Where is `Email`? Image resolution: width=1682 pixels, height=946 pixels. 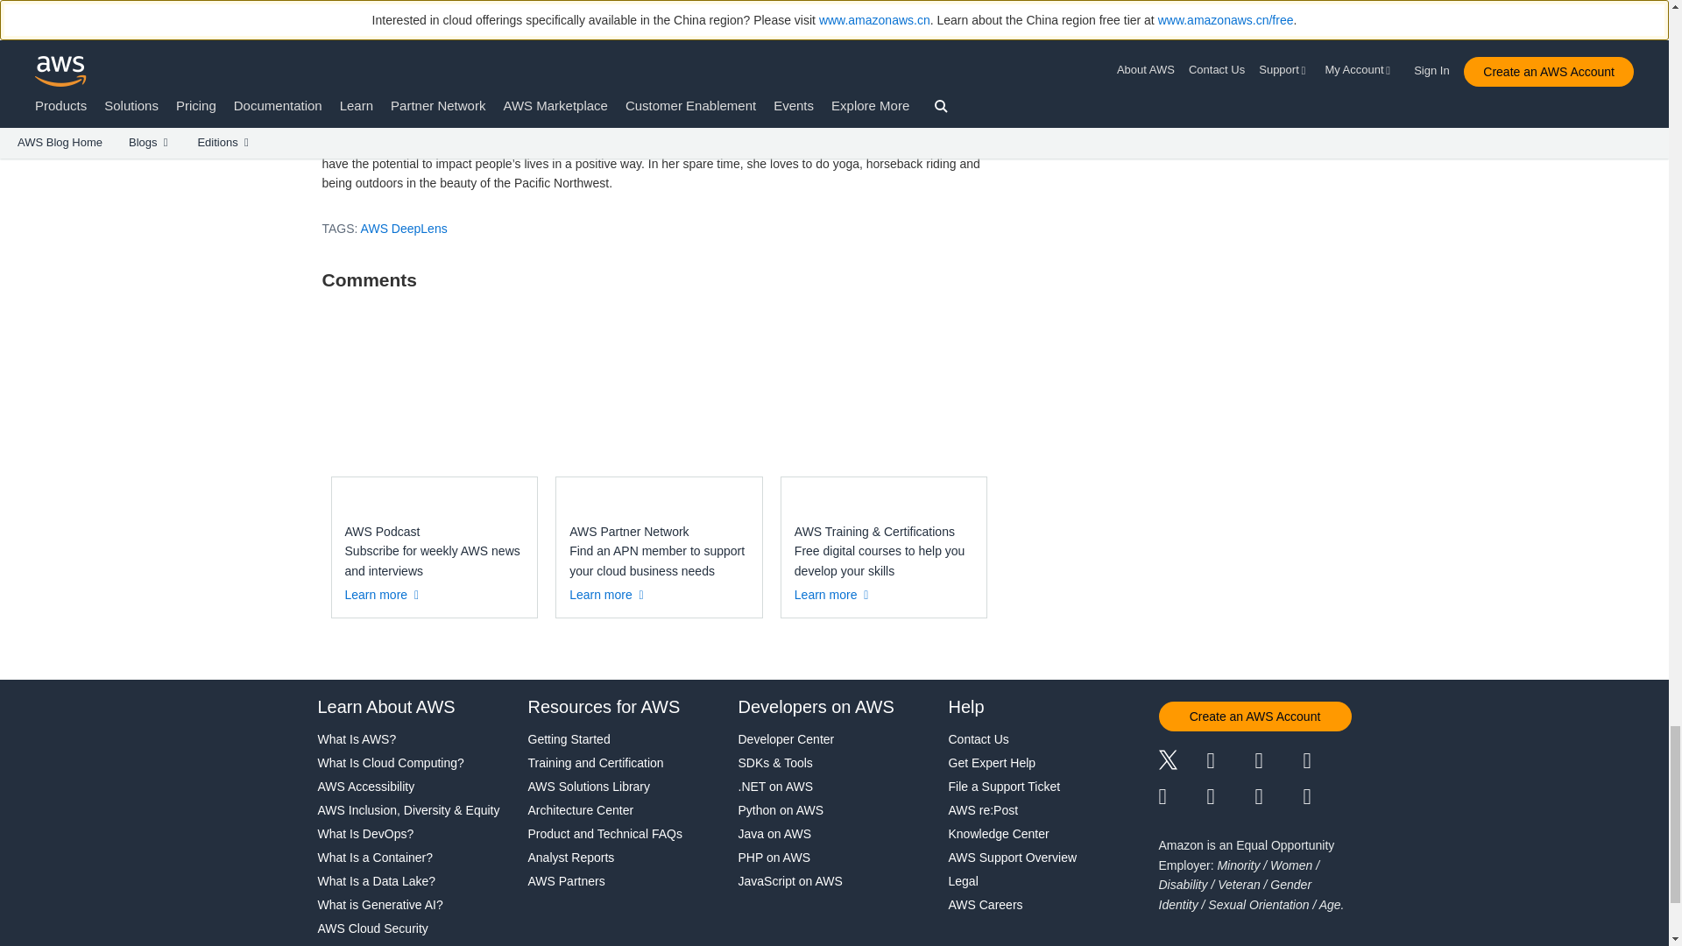
Email is located at coordinates (1328, 797).